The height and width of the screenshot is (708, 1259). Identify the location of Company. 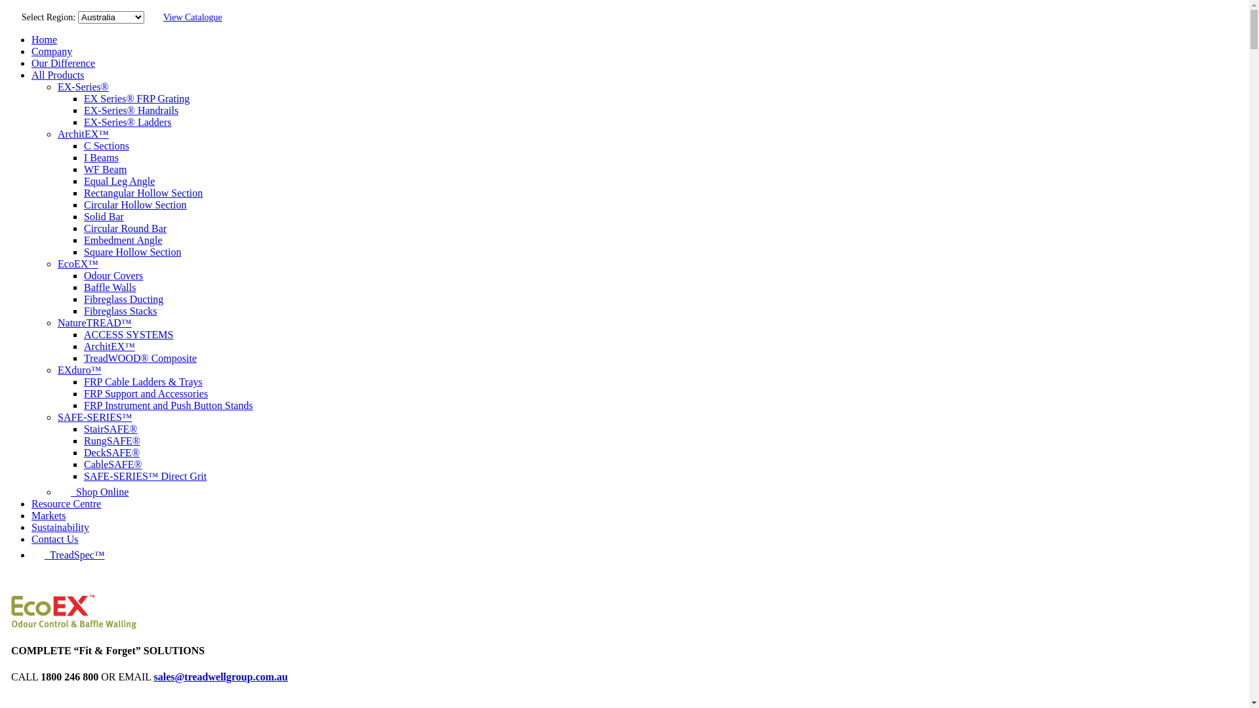
(52, 51).